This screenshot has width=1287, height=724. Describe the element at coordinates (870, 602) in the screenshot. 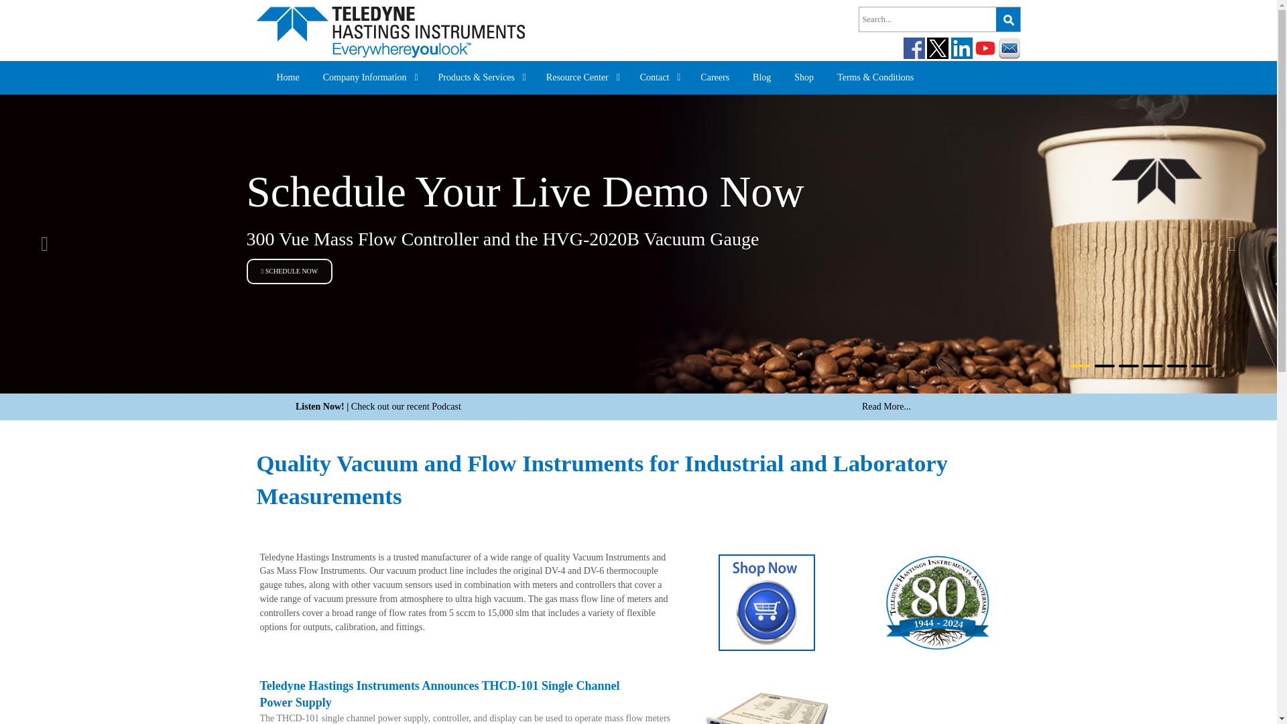

I see `Online Store` at that location.